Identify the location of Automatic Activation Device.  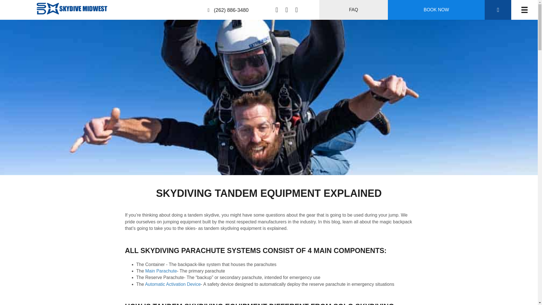
(173, 284).